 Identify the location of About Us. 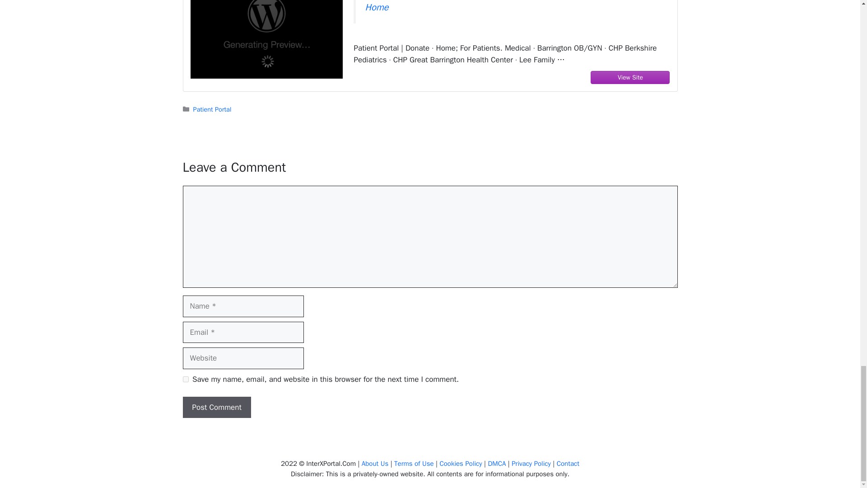
(375, 464).